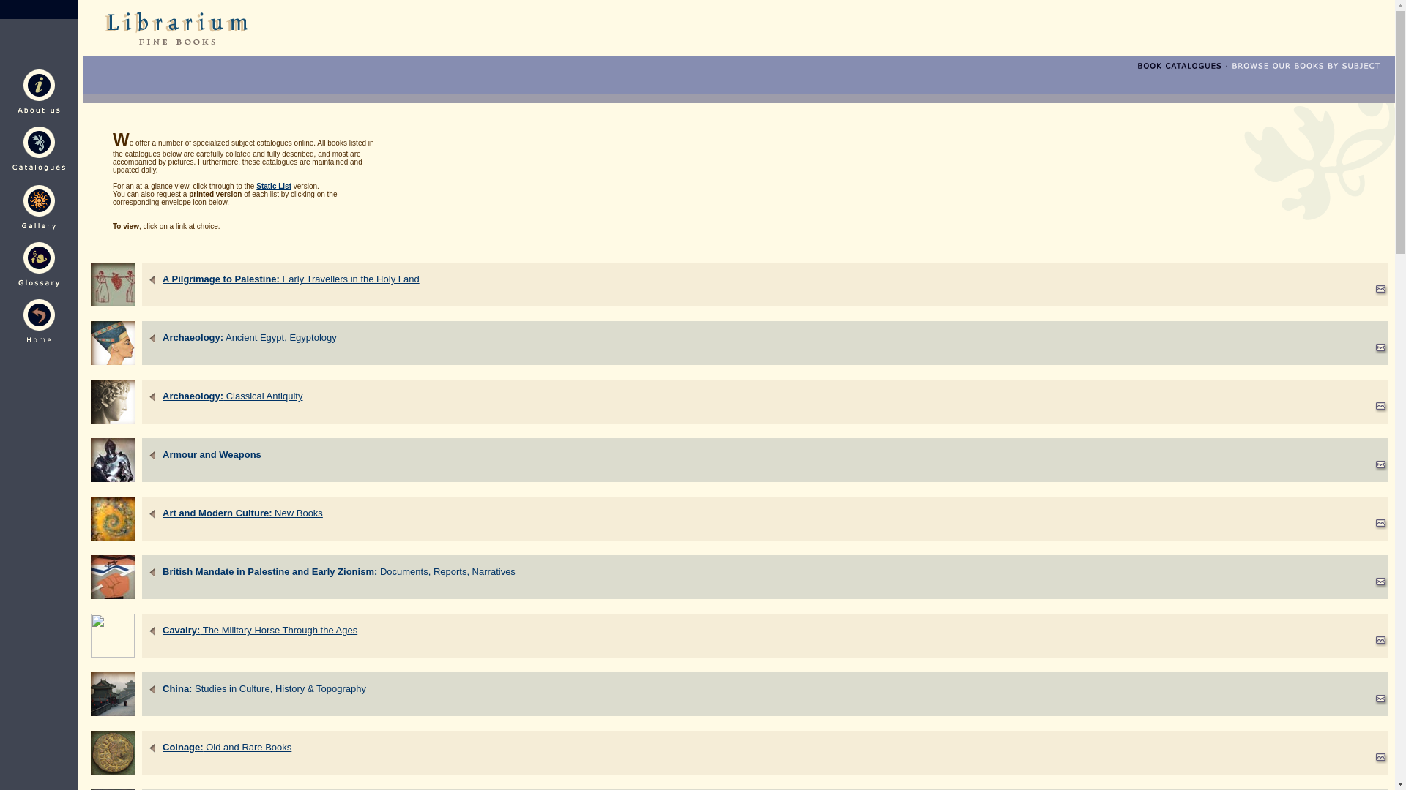  Describe the element at coordinates (232, 395) in the screenshot. I see `Archaeology: Classical Antiquity` at that location.